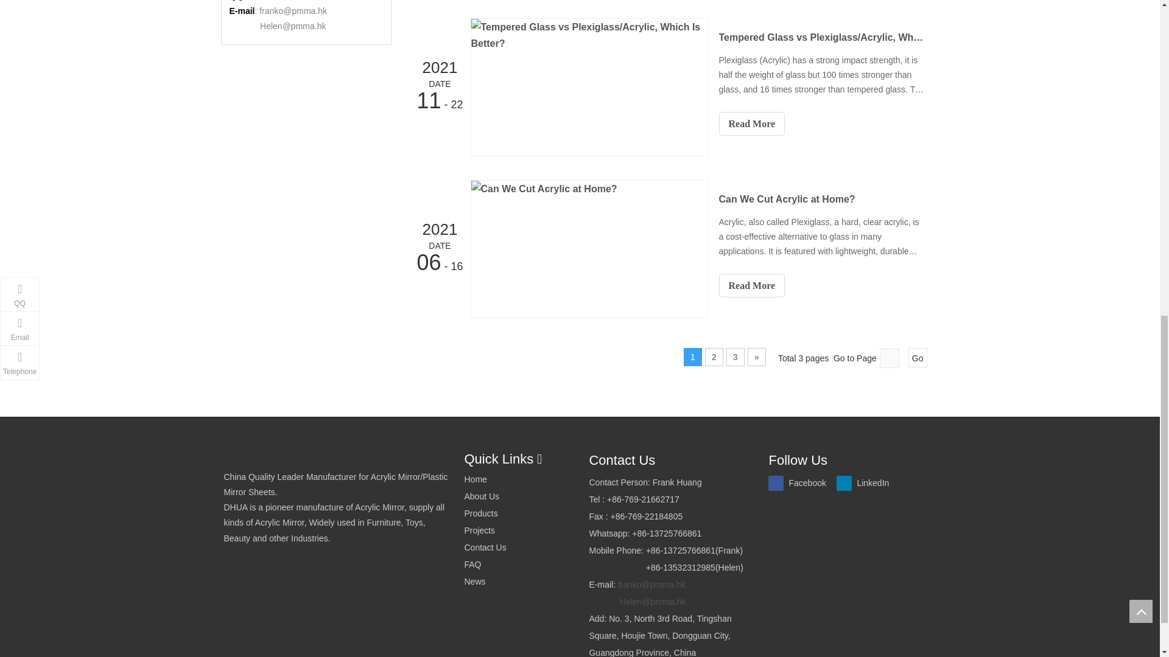 The image size is (1169, 657). Describe the element at coordinates (481, 496) in the screenshot. I see `About Us` at that location.